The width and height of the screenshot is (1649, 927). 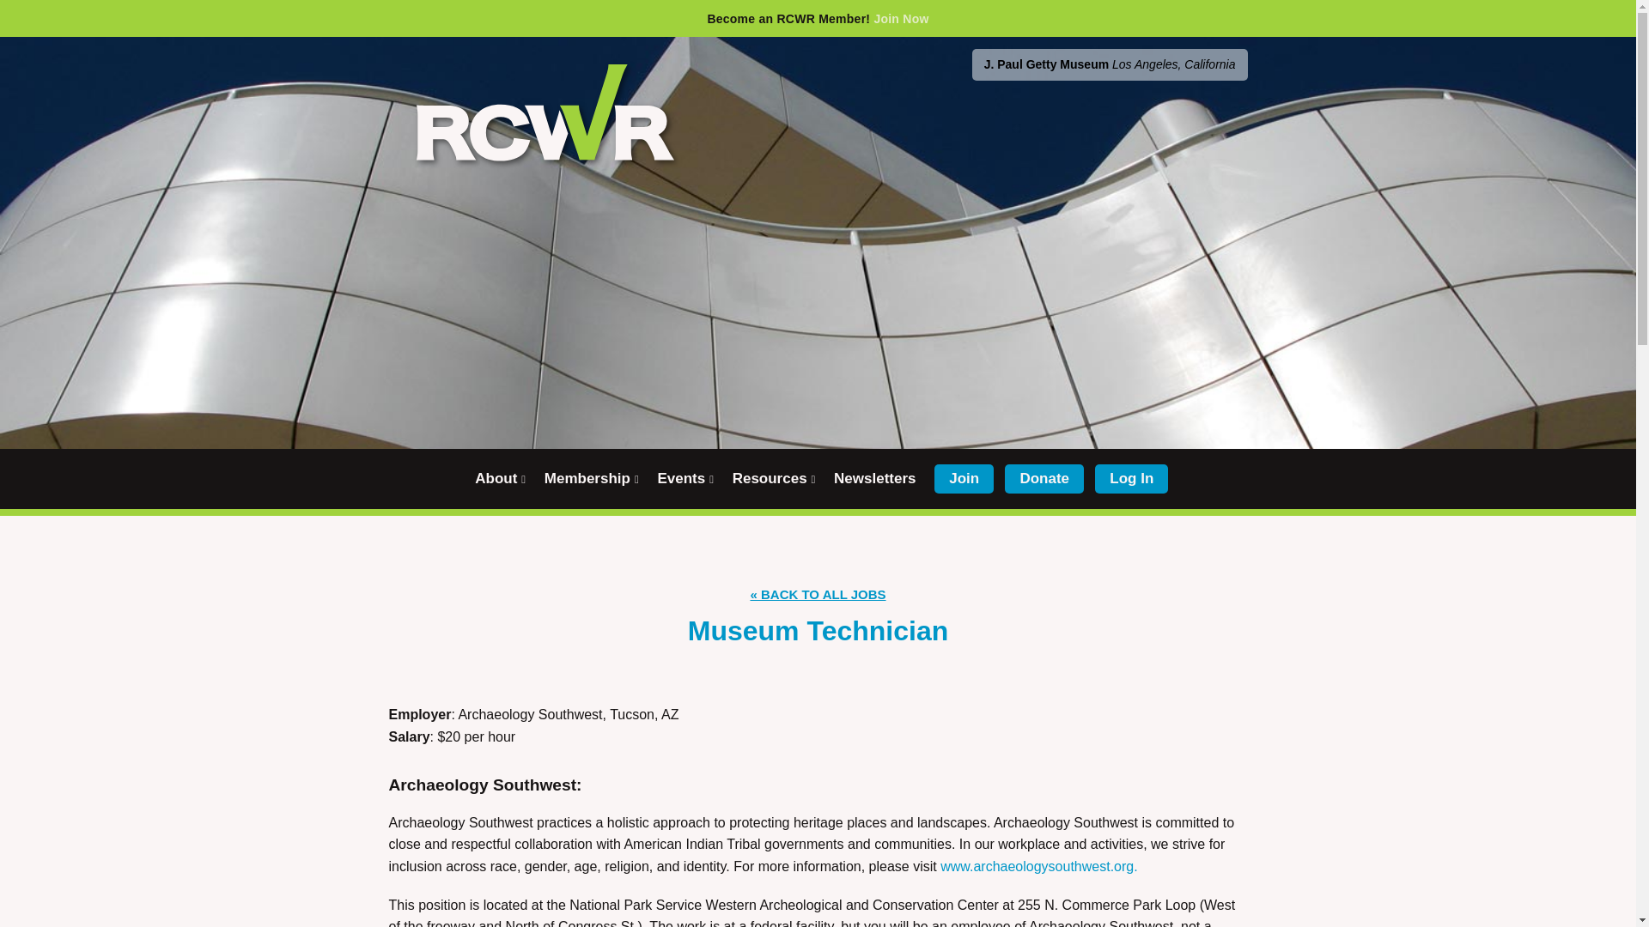 I want to click on About, so click(x=500, y=479).